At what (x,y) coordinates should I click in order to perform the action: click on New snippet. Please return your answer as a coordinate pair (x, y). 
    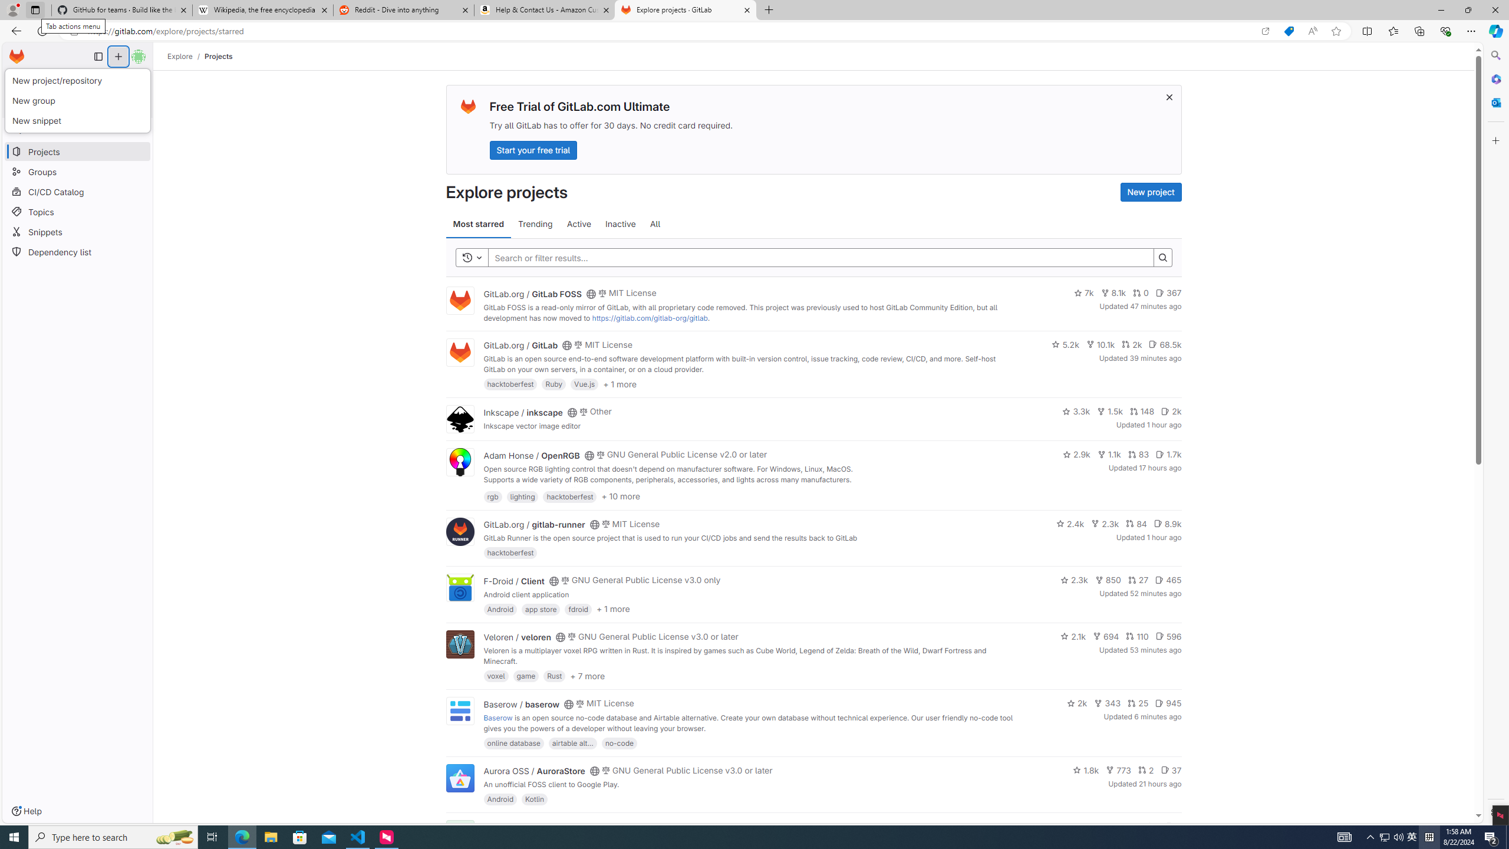
    Looking at the image, I should click on (77, 120).